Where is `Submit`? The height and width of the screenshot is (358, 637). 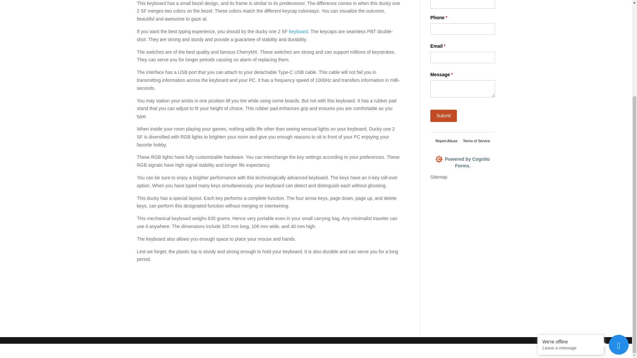
Submit is located at coordinates (443, 115).